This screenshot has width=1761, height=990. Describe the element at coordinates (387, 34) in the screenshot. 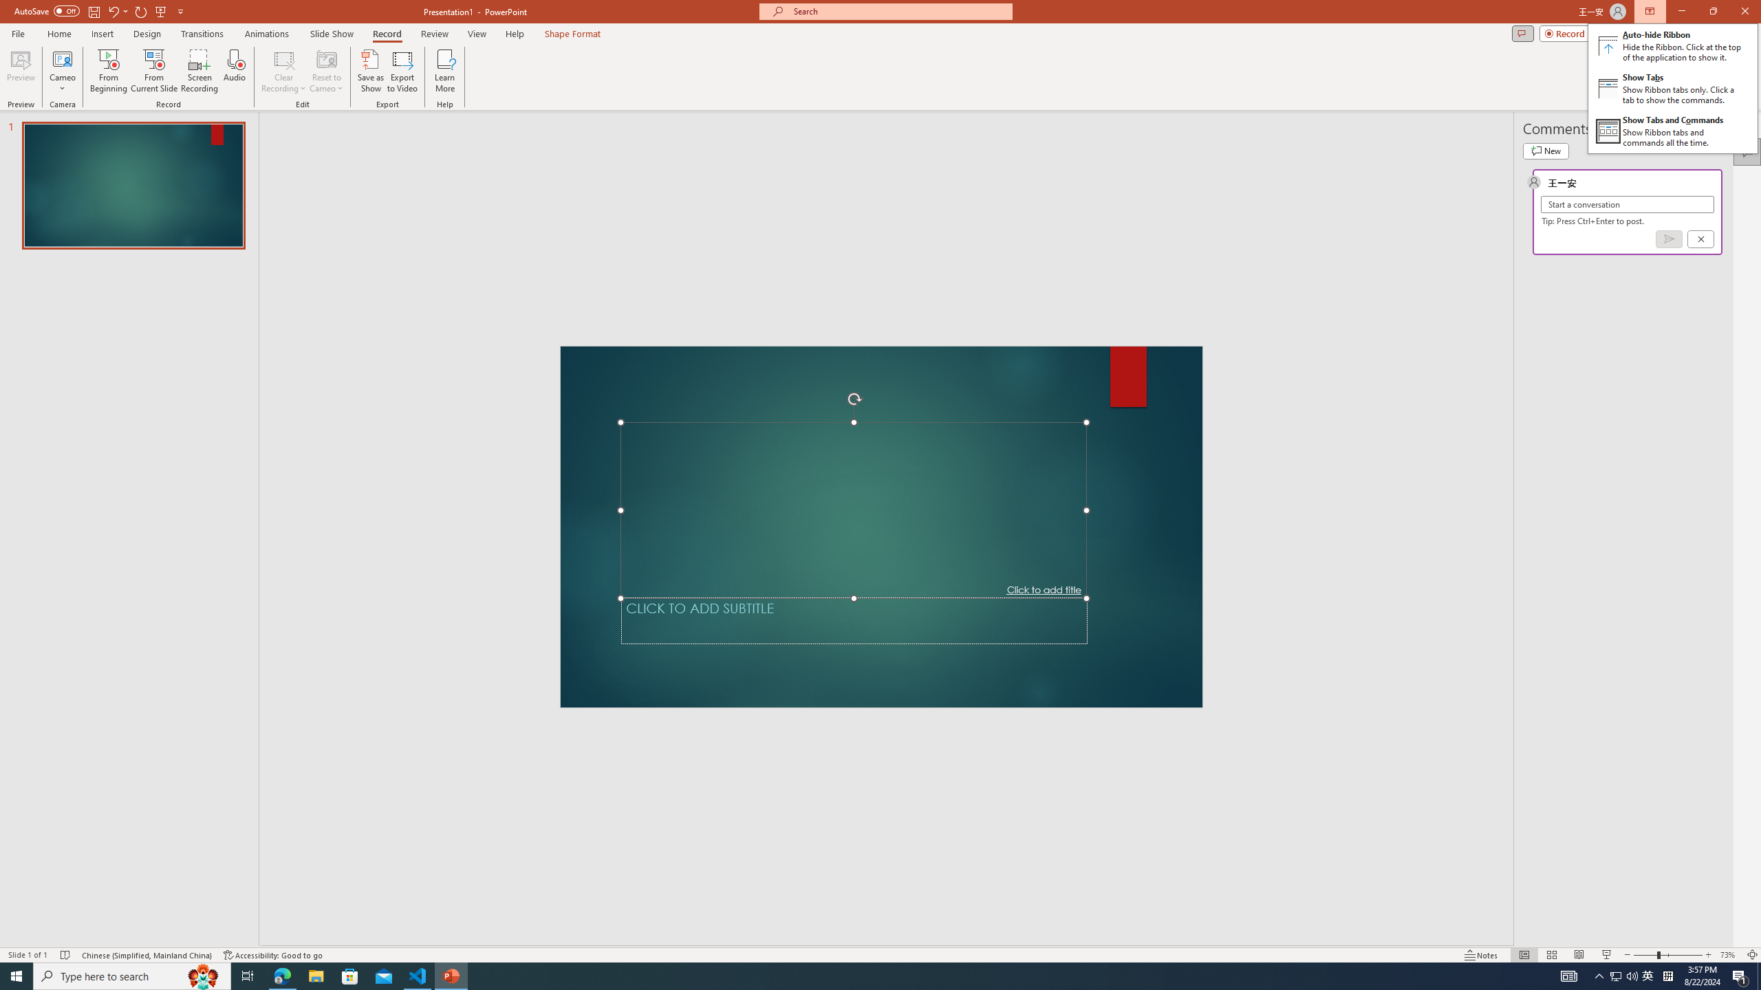

I see `Record` at that location.